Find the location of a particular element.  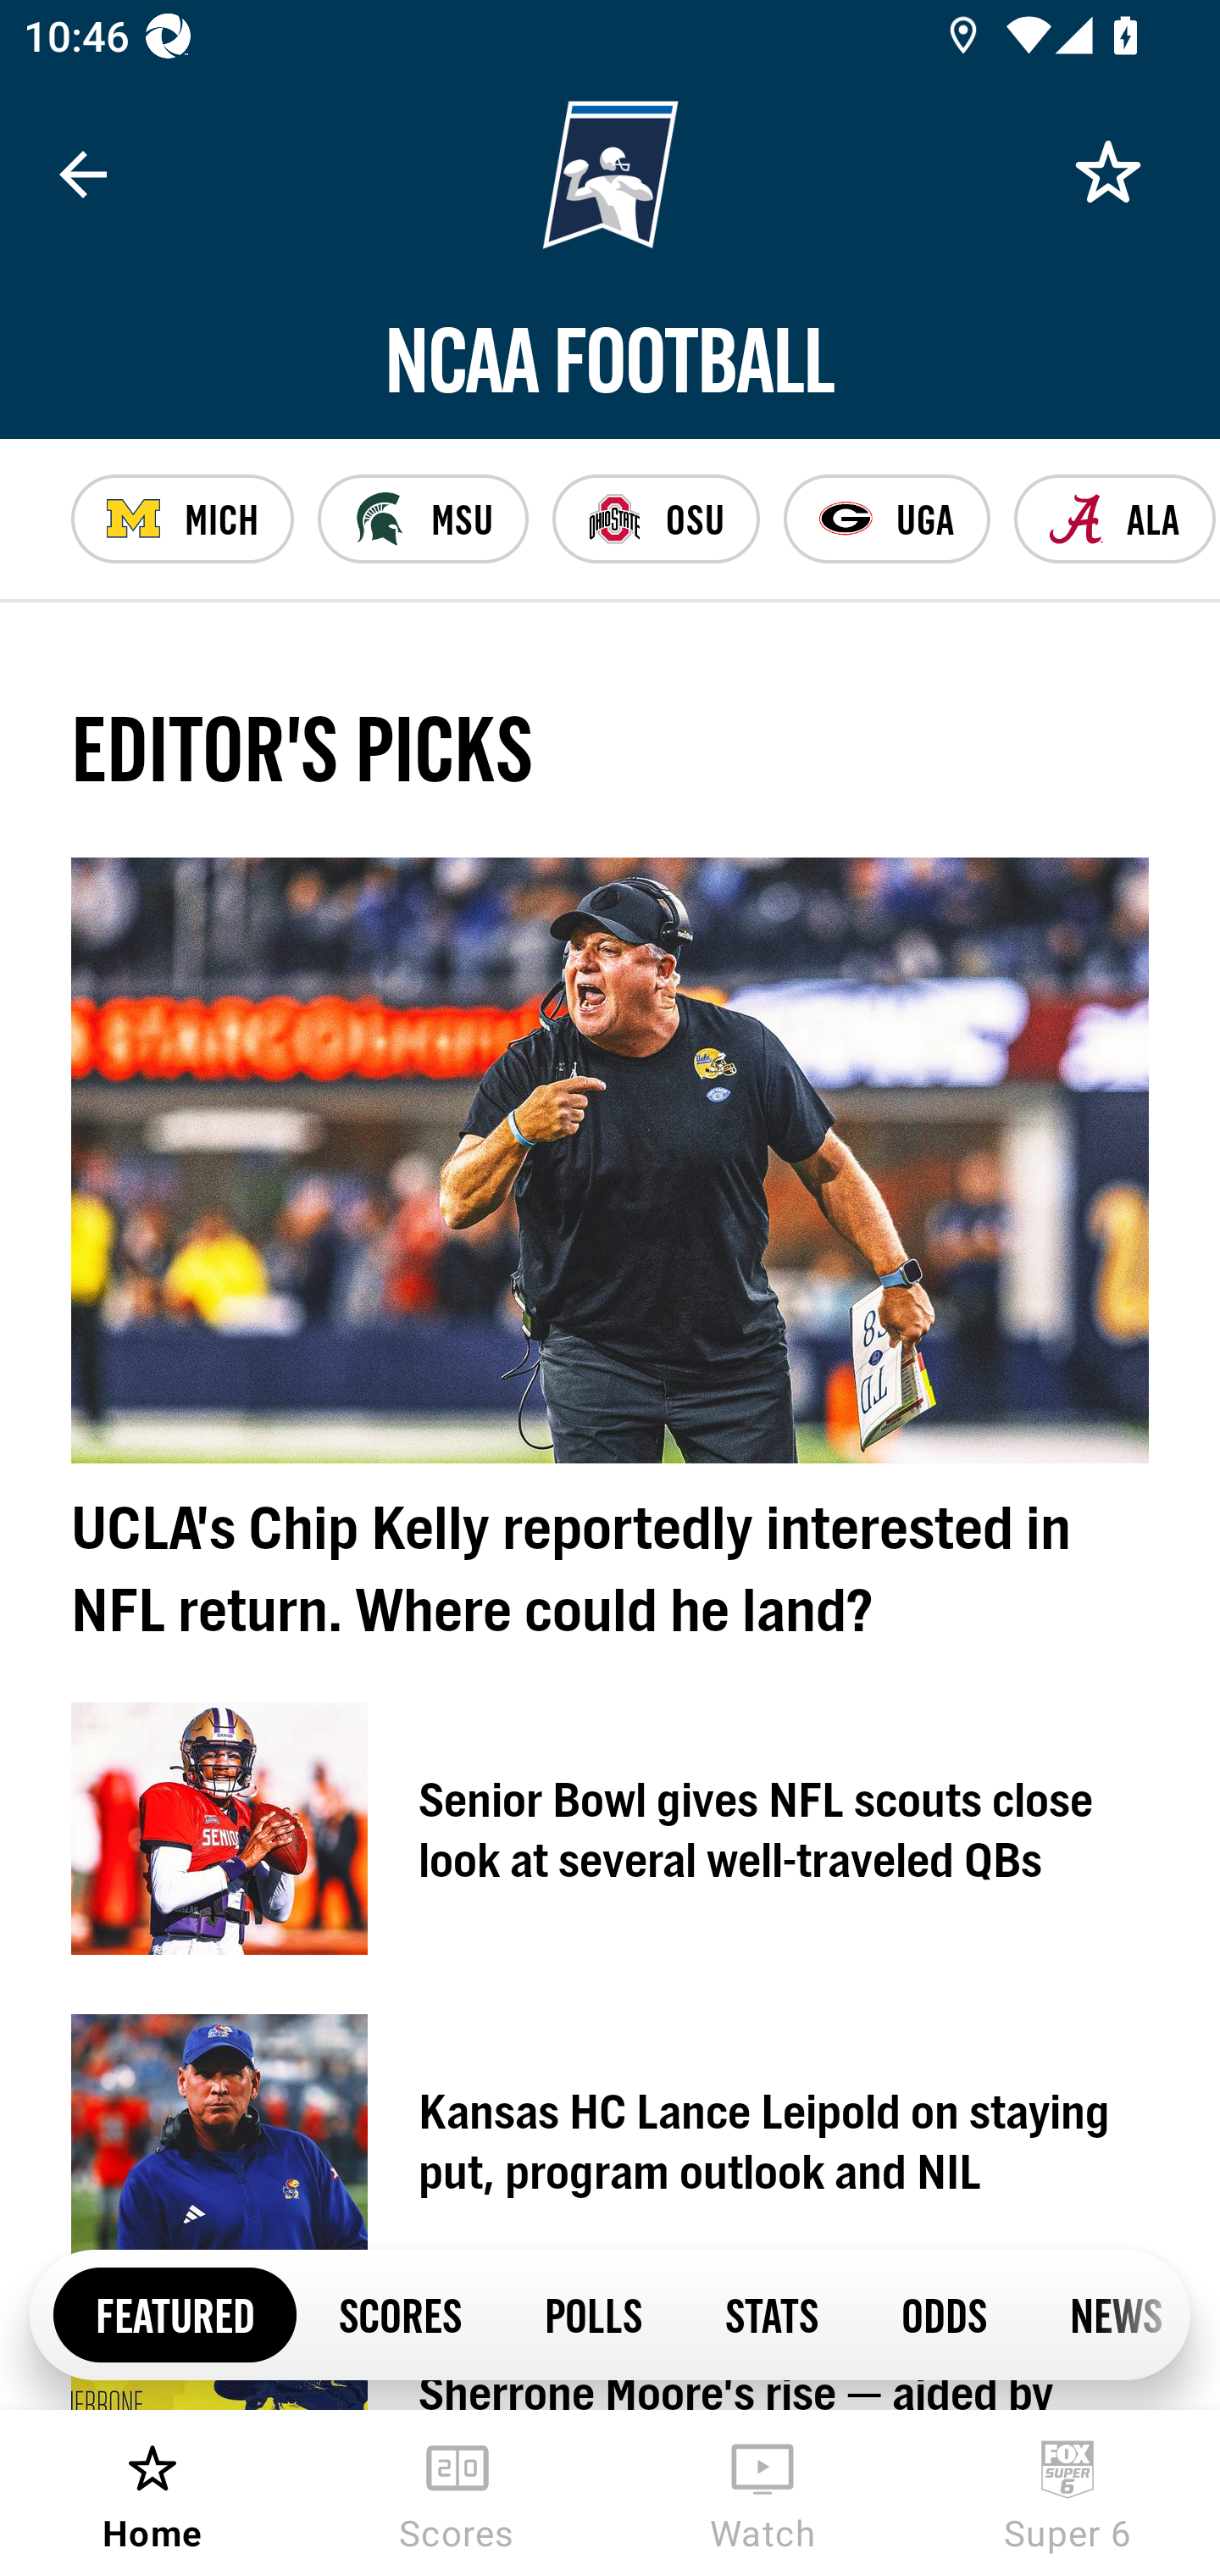

Super 6 is located at coordinates (1067, 2493).